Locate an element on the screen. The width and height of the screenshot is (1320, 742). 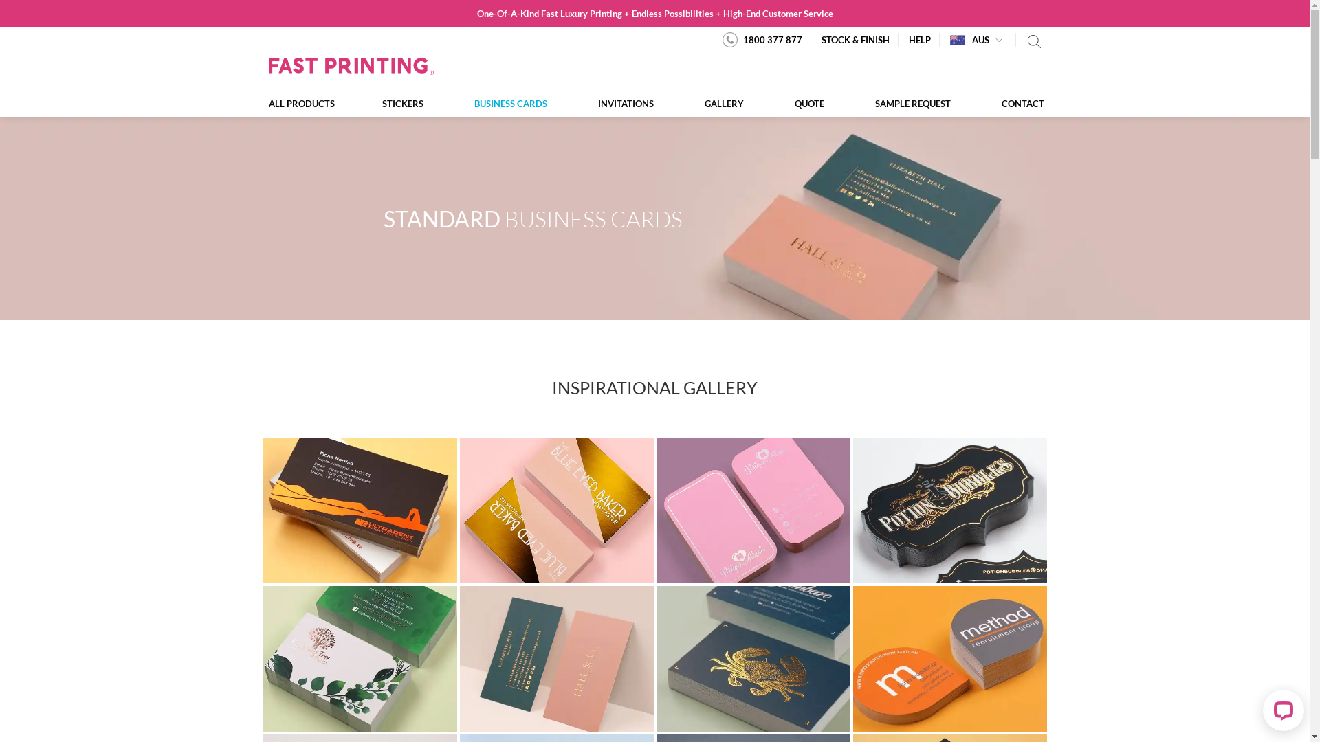
INVITATIONS is located at coordinates (626, 104).